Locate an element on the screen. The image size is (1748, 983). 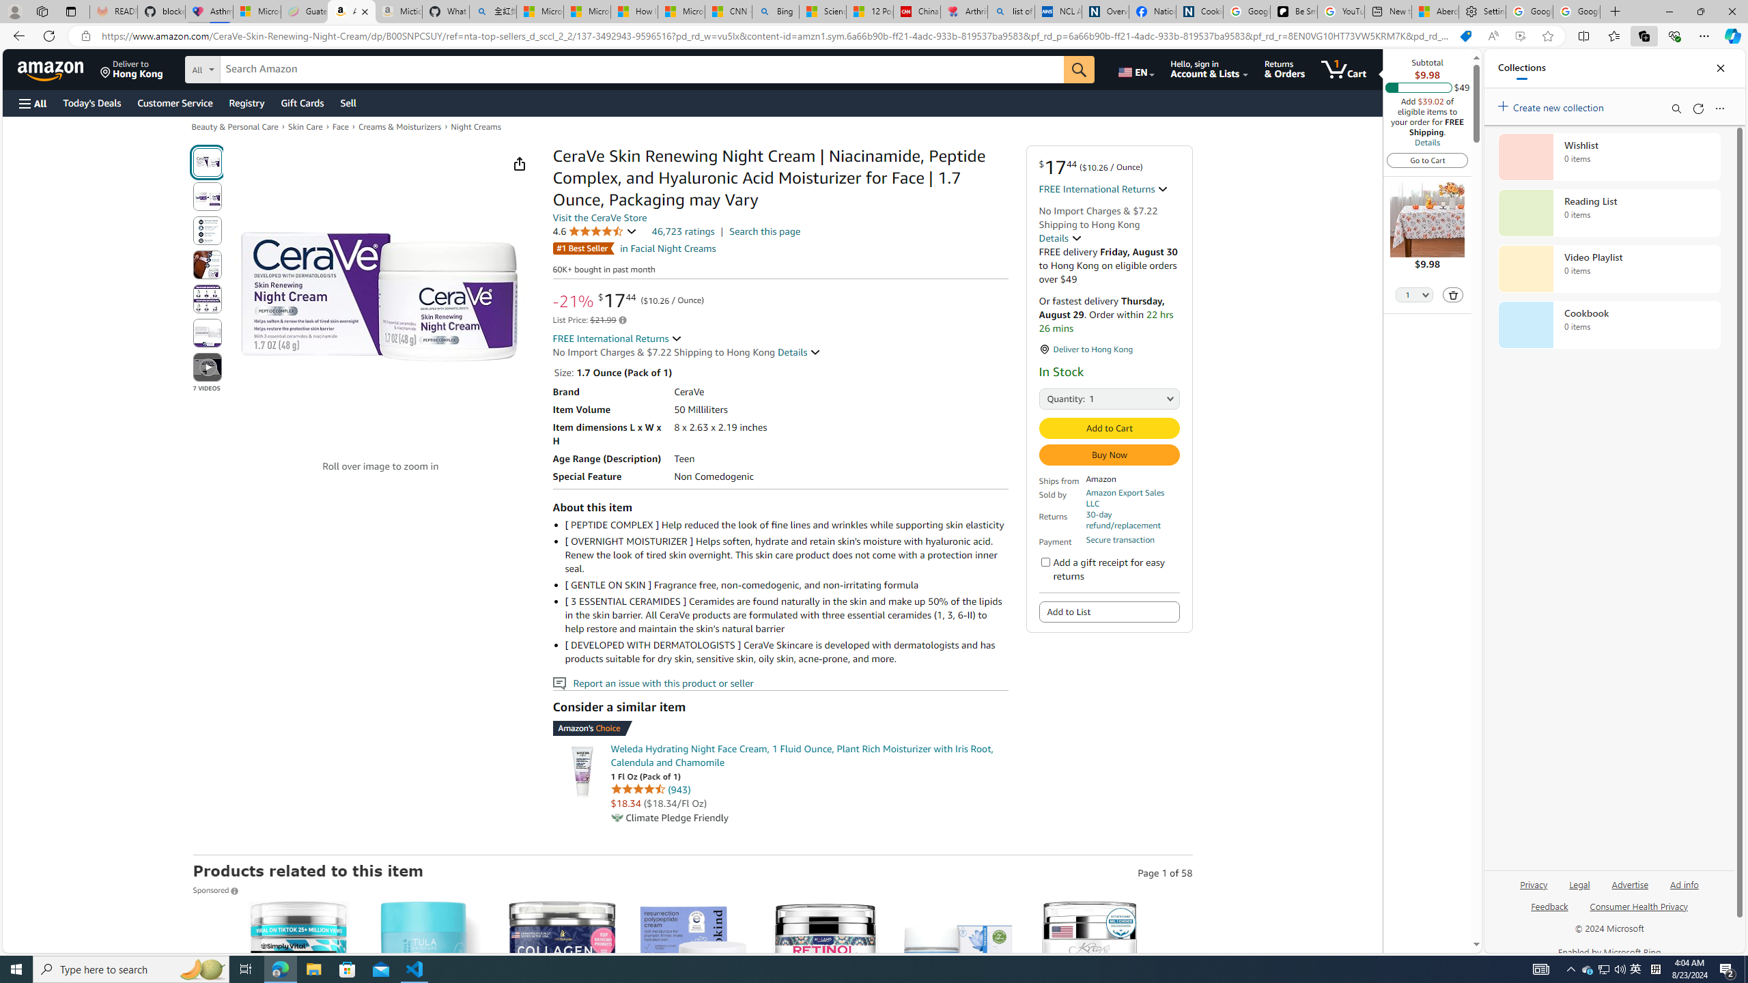
Buy Now is located at coordinates (1110, 455).